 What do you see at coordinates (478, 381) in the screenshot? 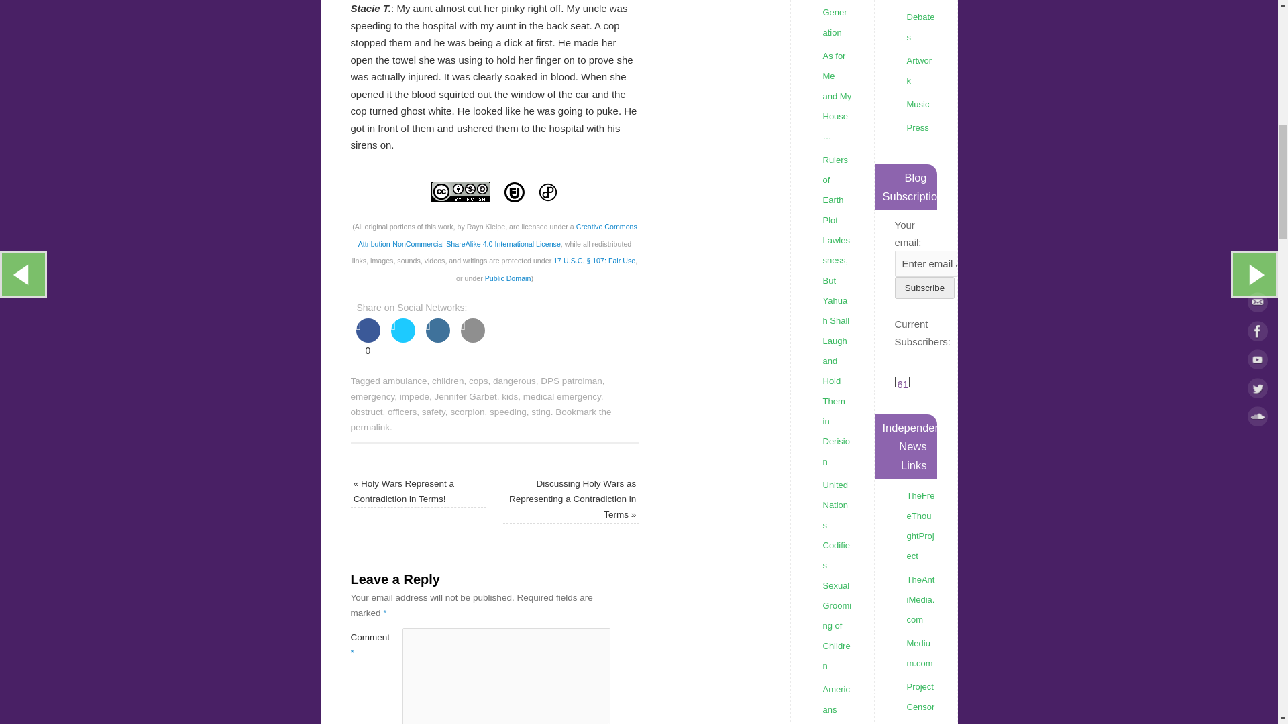
I see `cops` at bounding box center [478, 381].